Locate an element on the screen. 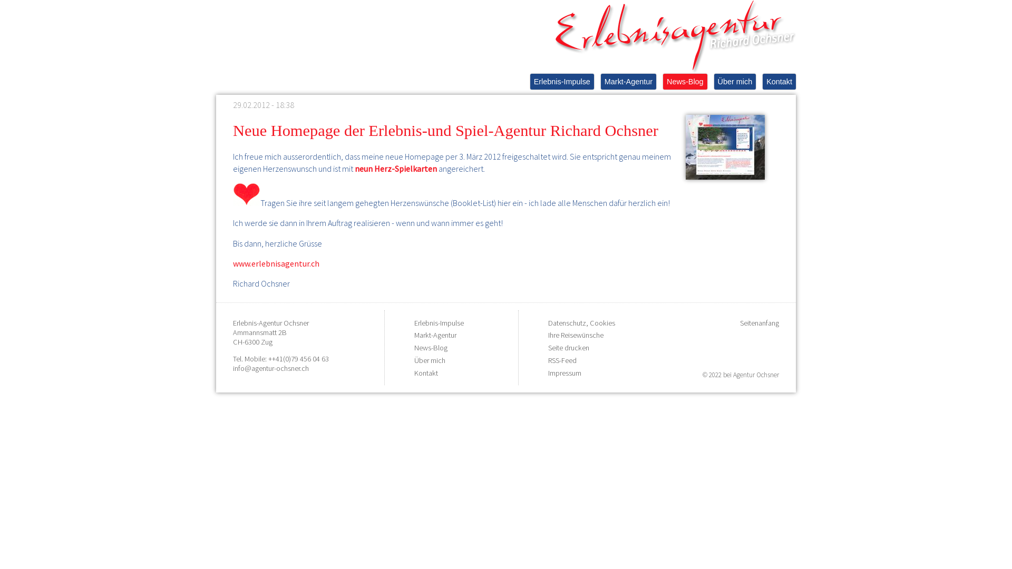 The image size is (1012, 569). Erlebnis-Impulse is located at coordinates (562, 82).